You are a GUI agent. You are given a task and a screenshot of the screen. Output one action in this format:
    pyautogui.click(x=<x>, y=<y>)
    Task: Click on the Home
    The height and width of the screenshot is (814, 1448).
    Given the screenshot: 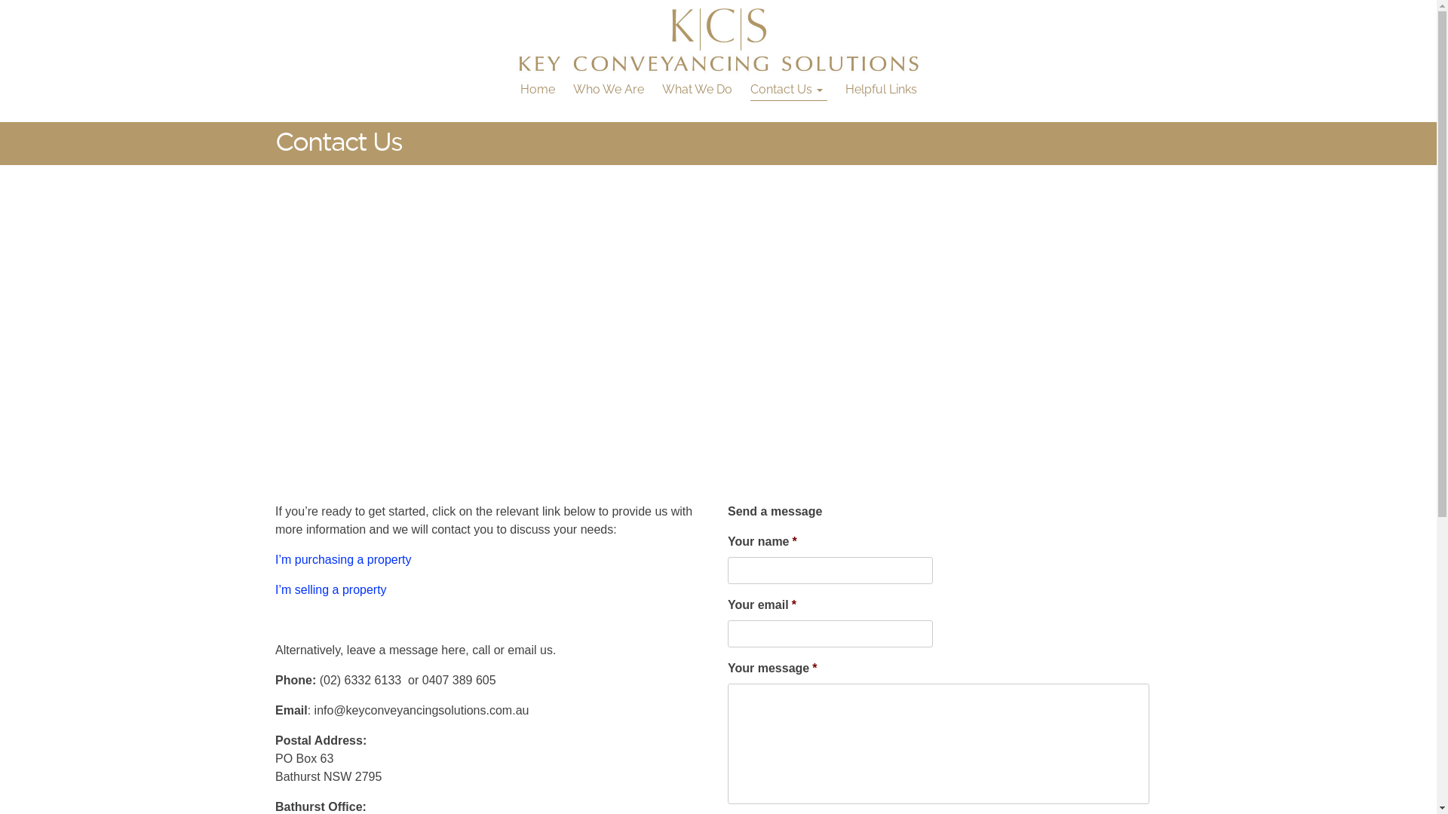 What is the action you would take?
    pyautogui.click(x=538, y=90)
    